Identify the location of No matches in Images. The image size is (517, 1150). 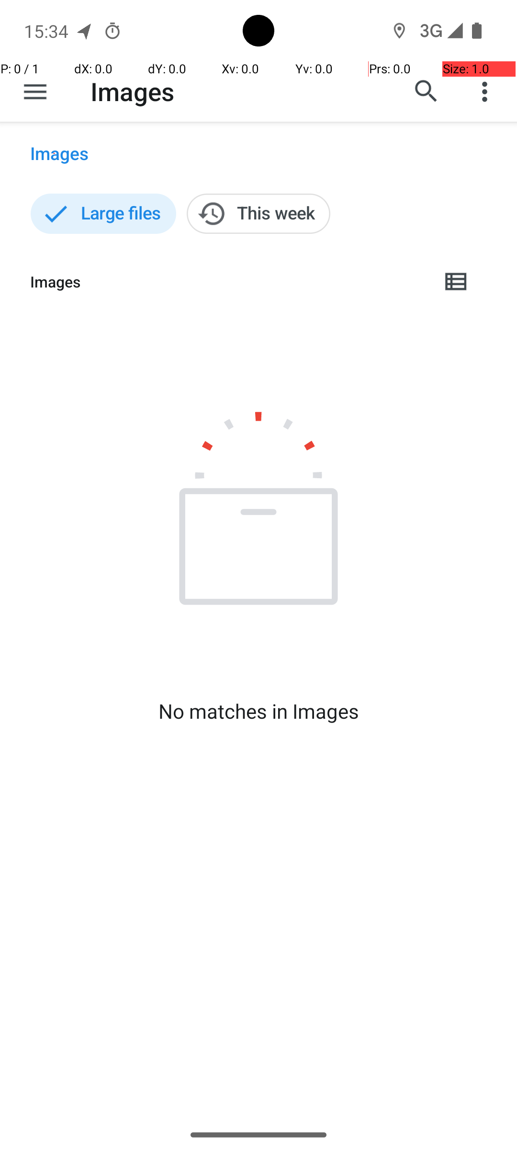
(258, 711).